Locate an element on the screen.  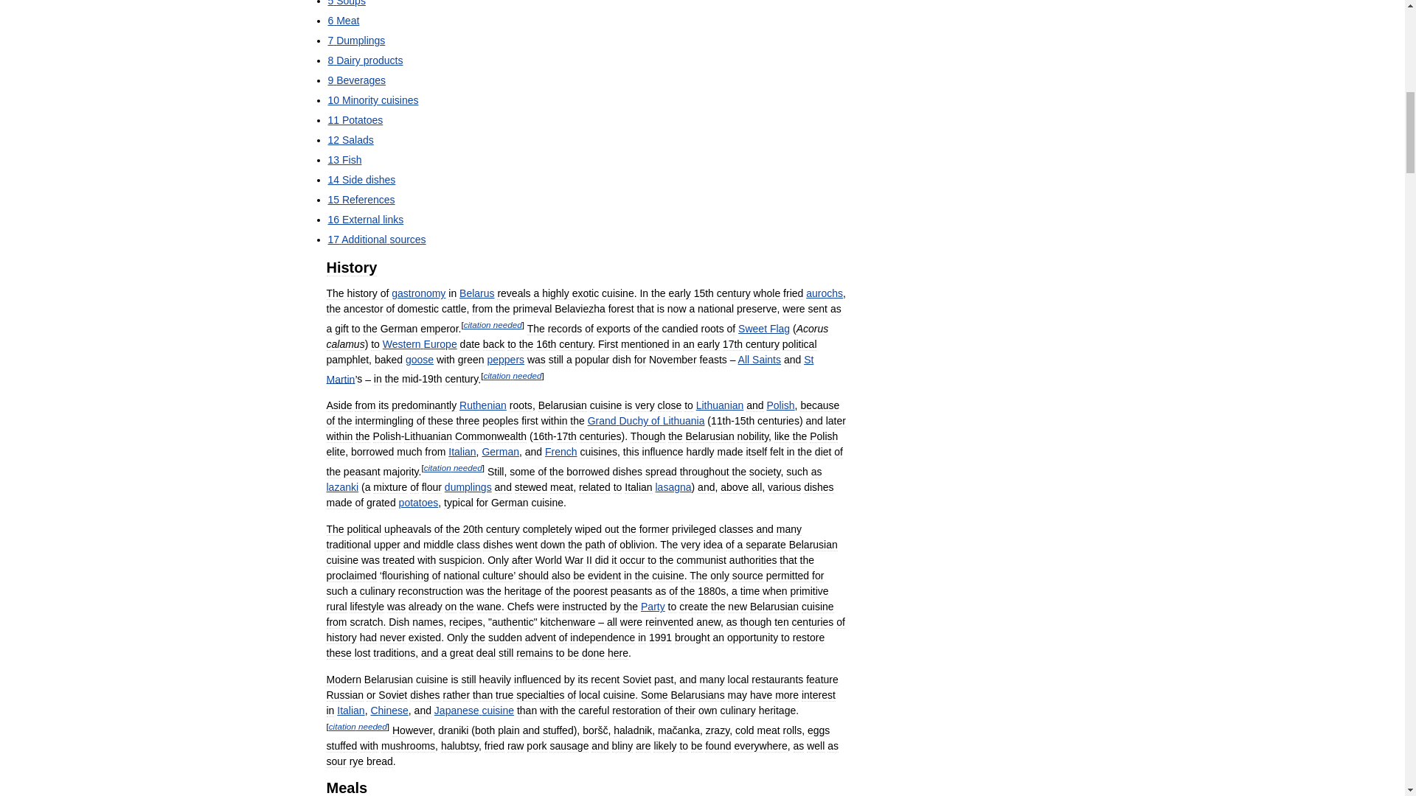
5 Soups is located at coordinates (346, 3).